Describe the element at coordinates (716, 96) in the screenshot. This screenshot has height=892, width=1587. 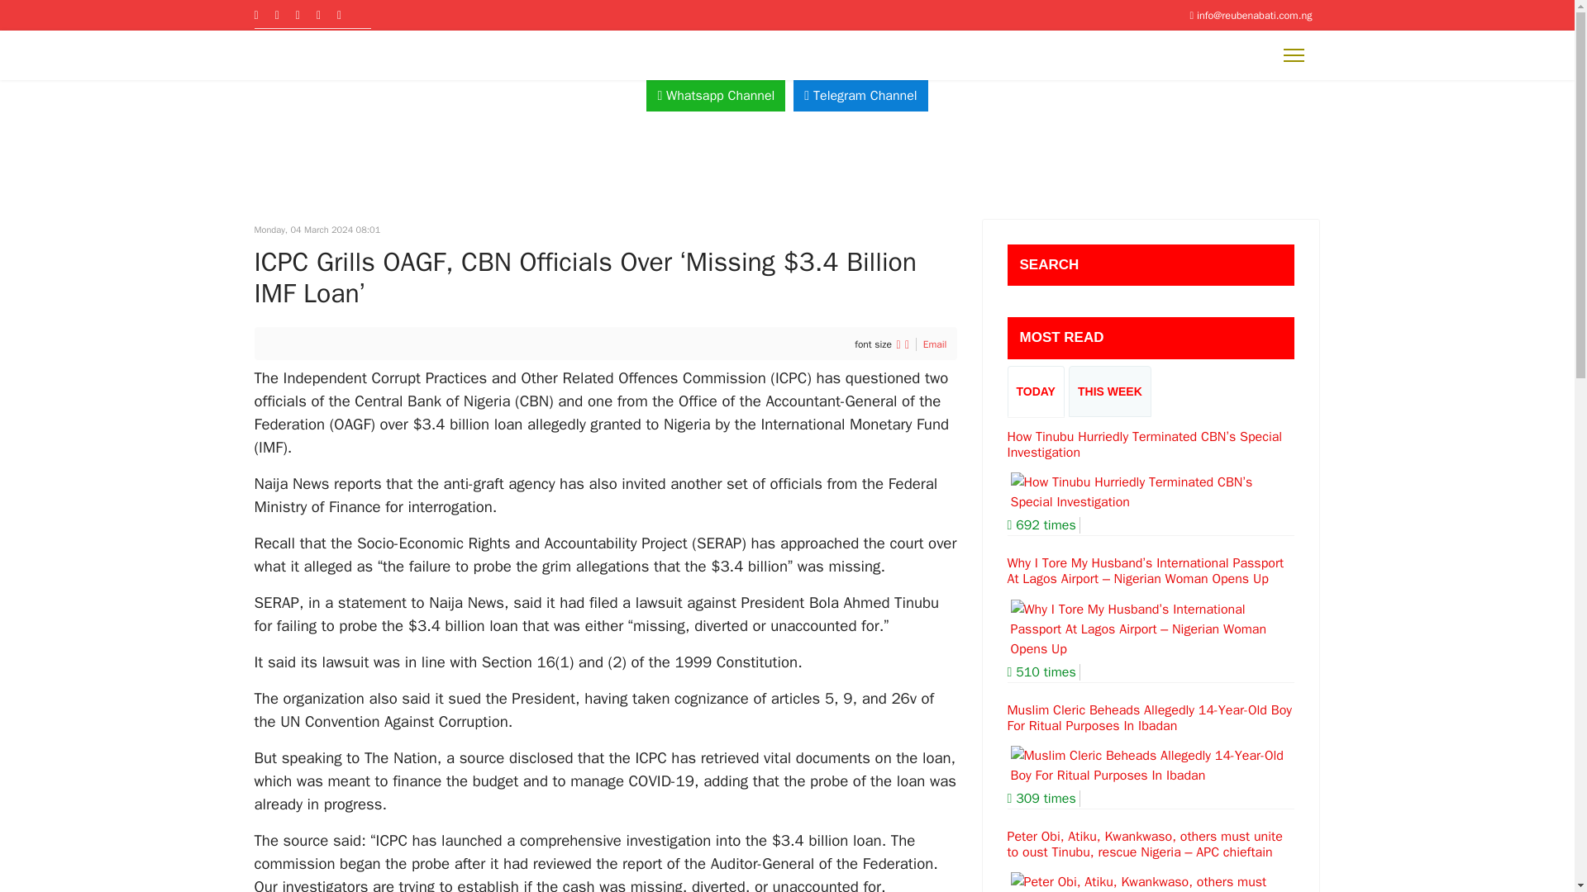
I see `Whatsapp Channel` at that location.